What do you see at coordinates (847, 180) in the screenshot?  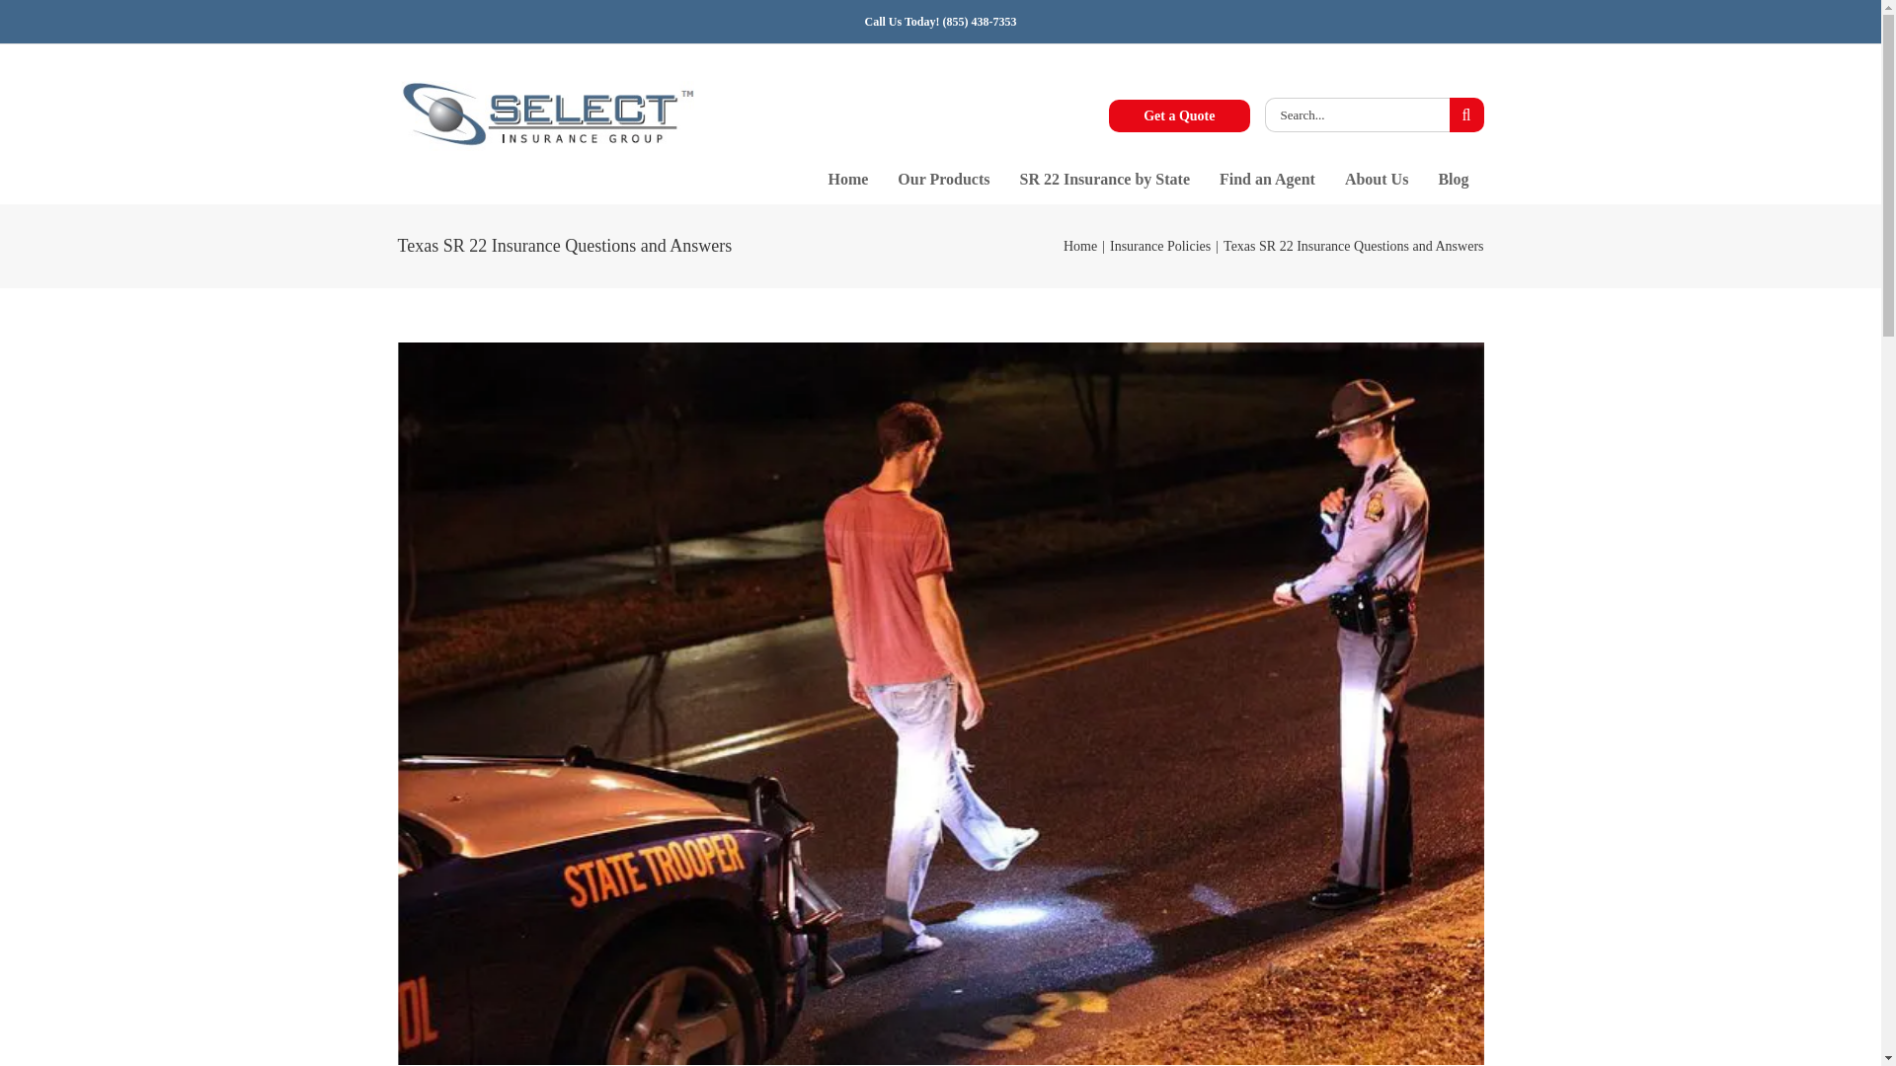 I see `Home` at bounding box center [847, 180].